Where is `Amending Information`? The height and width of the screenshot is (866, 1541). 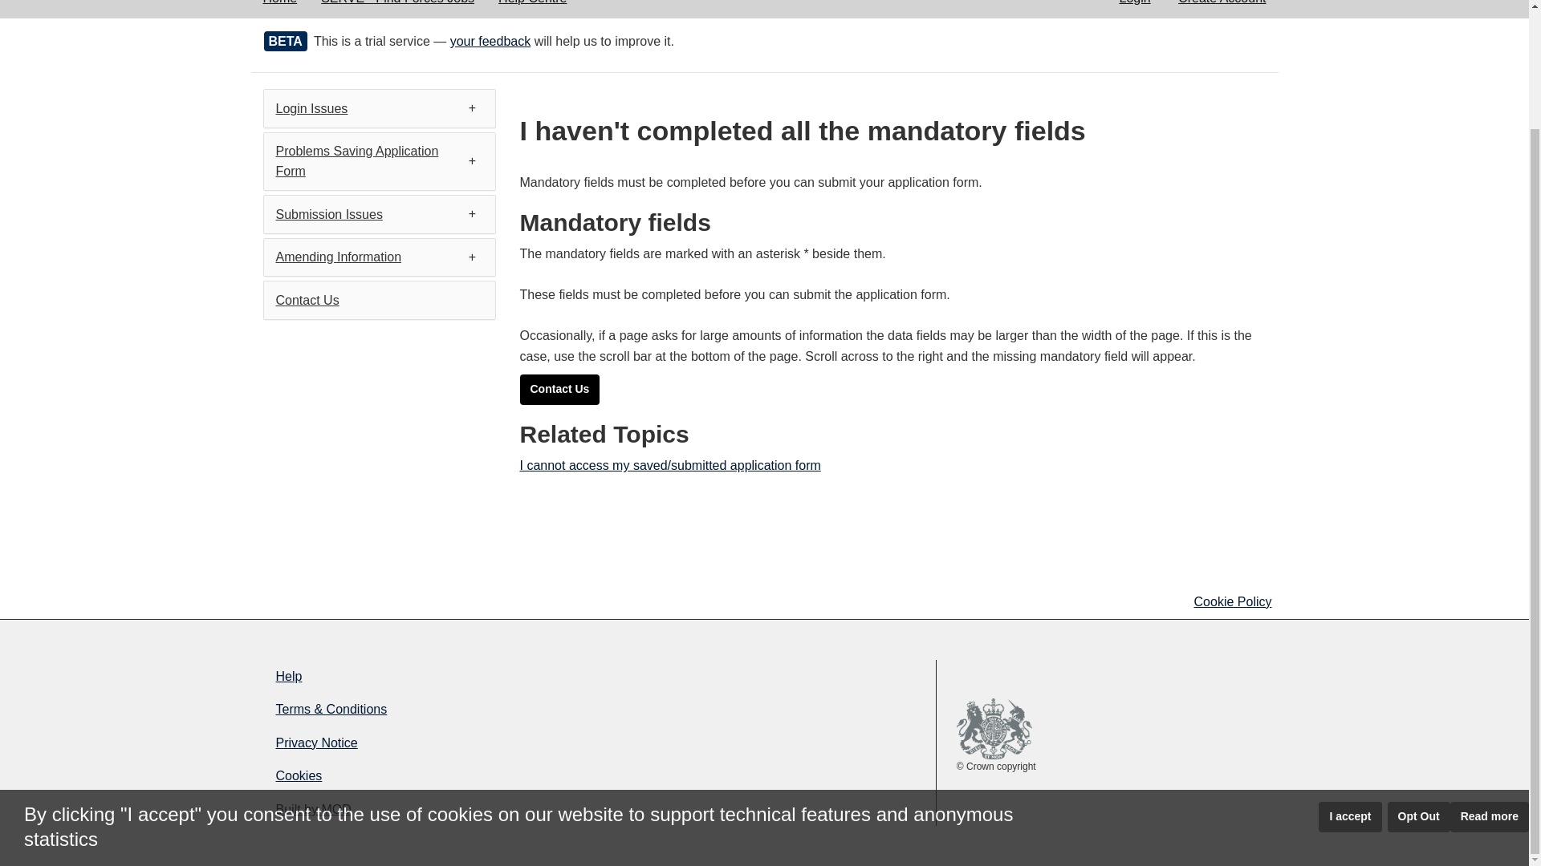 Amending Information is located at coordinates (339, 257).